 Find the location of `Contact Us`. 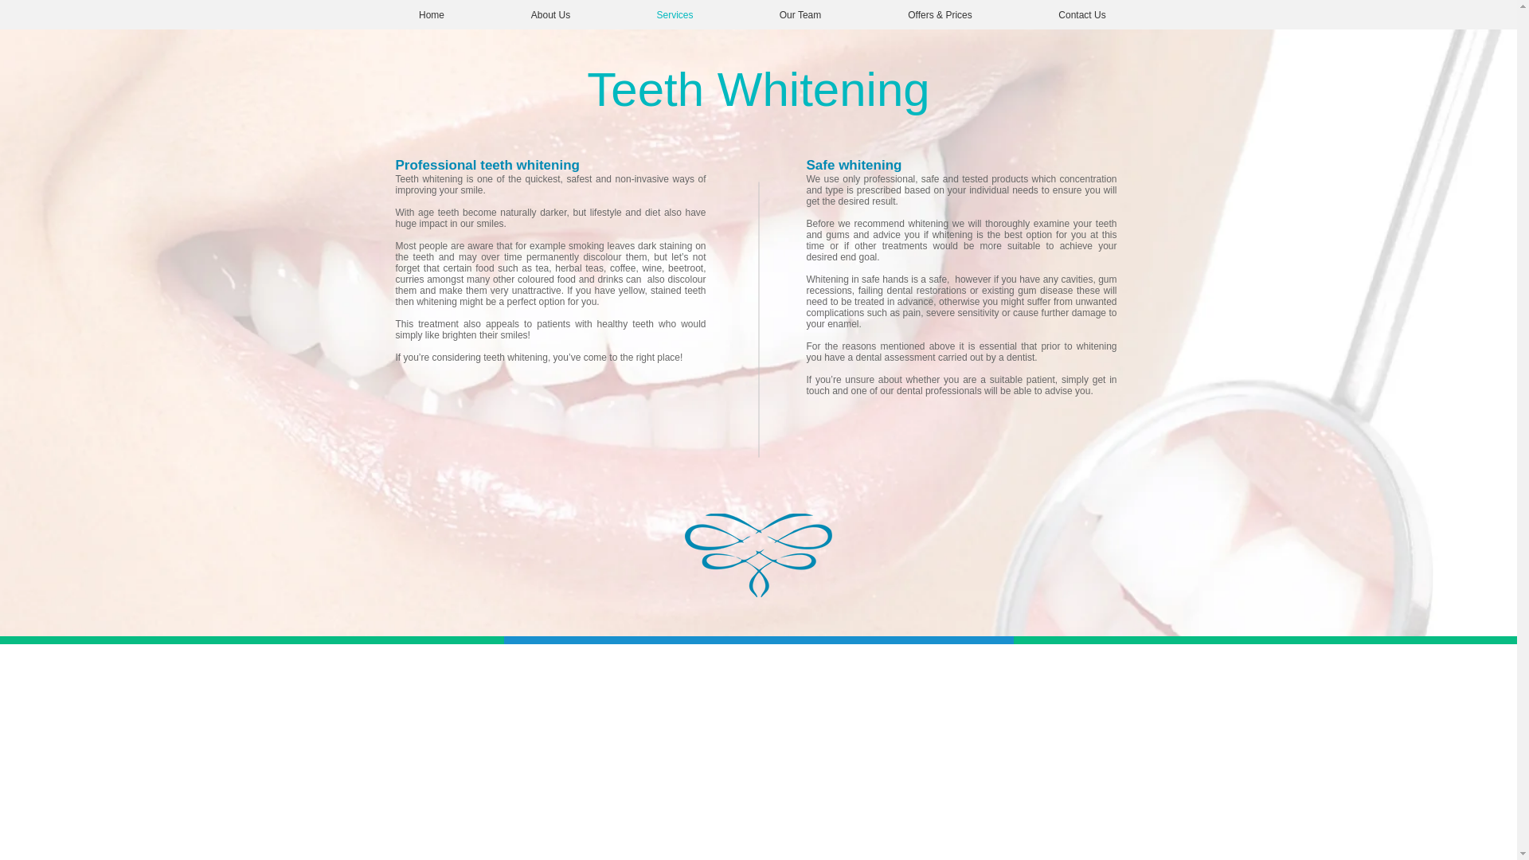

Contact Us is located at coordinates (1083, 15).